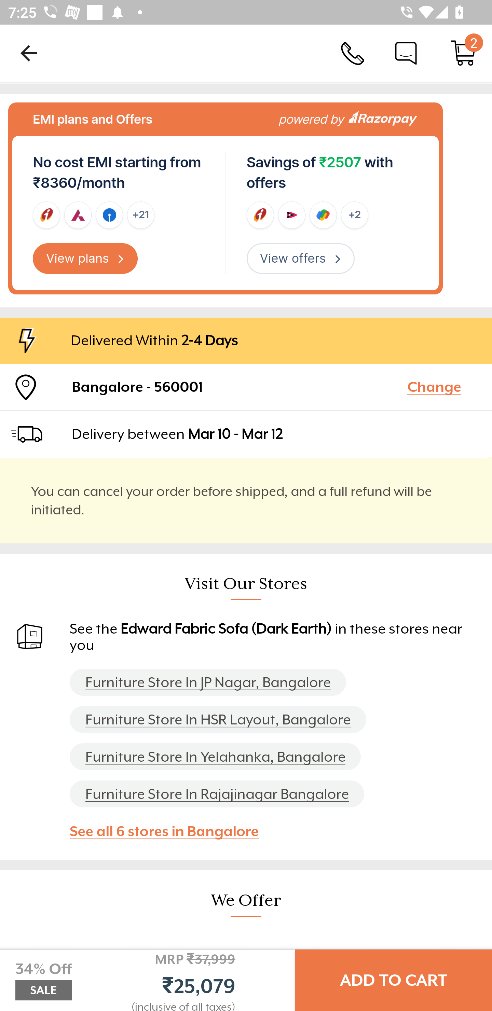 The image size is (492, 1011). I want to click on Furniture Store In Rajajinagar Bangalore, so click(217, 794).